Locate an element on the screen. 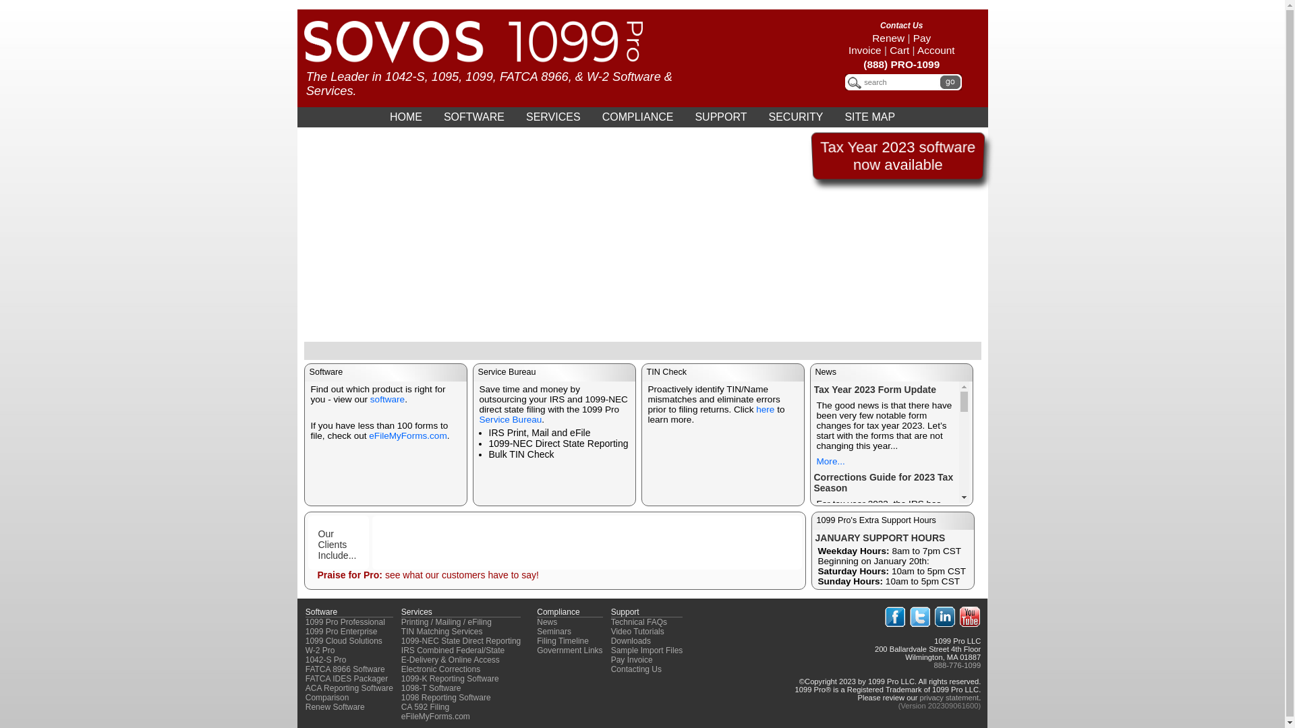  IRS Combined Federal/State is located at coordinates (453, 650).